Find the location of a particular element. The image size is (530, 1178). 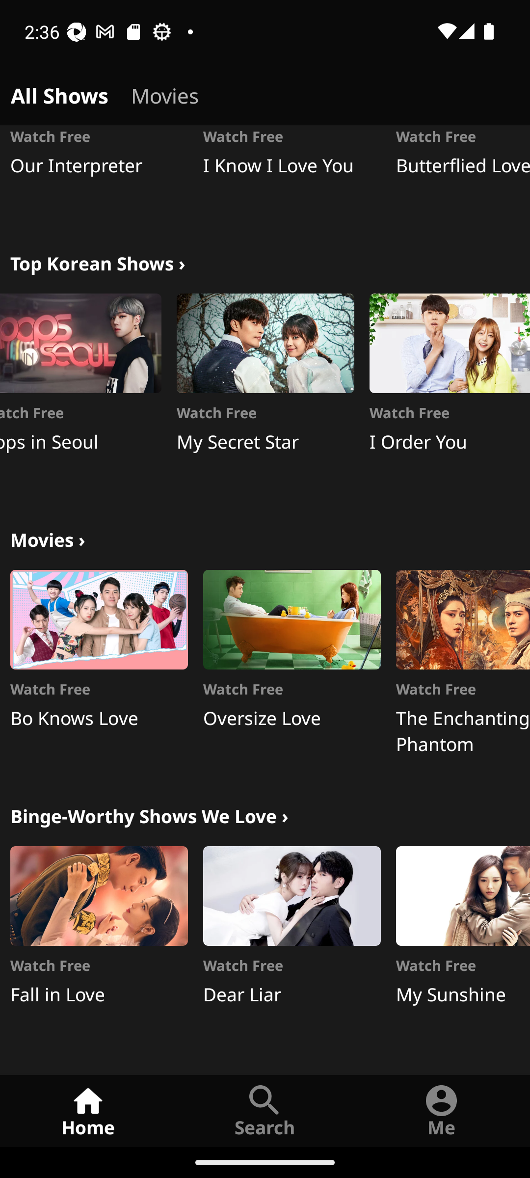

resource_cell Watch Free Our Interpreter is located at coordinates (99, 175).